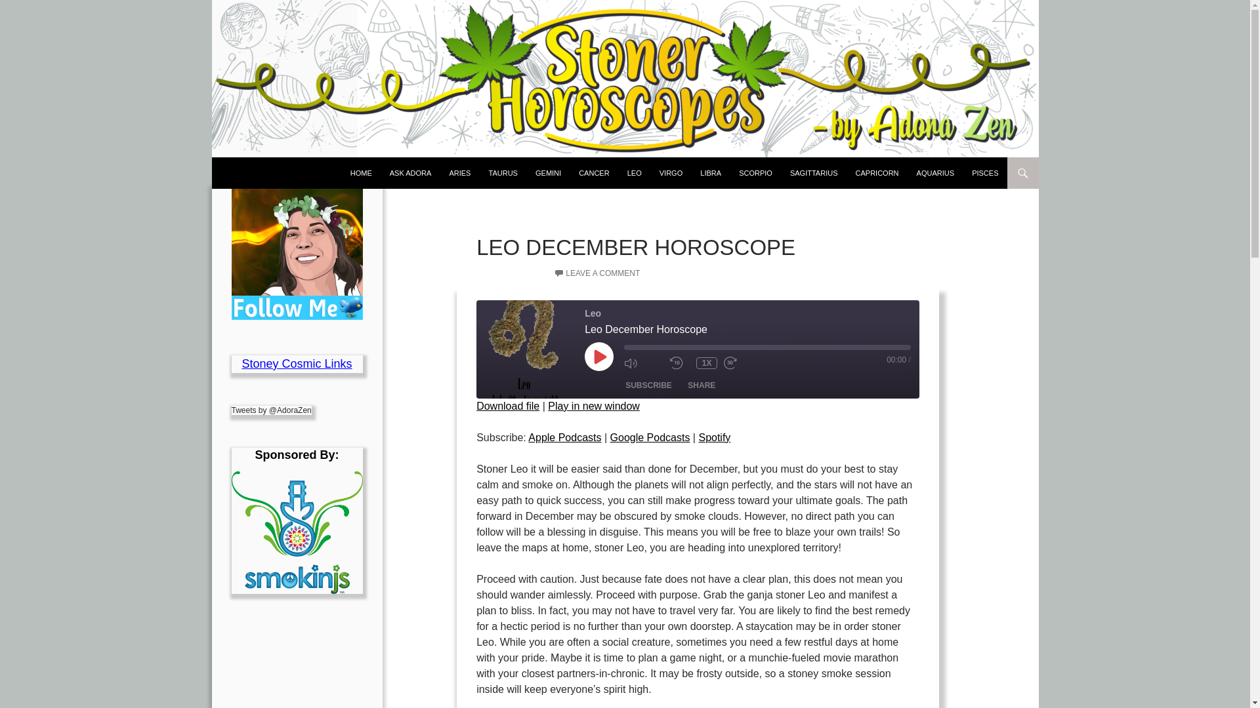 This screenshot has width=1260, height=708. What do you see at coordinates (702, 385) in the screenshot?
I see `SHARE` at bounding box center [702, 385].